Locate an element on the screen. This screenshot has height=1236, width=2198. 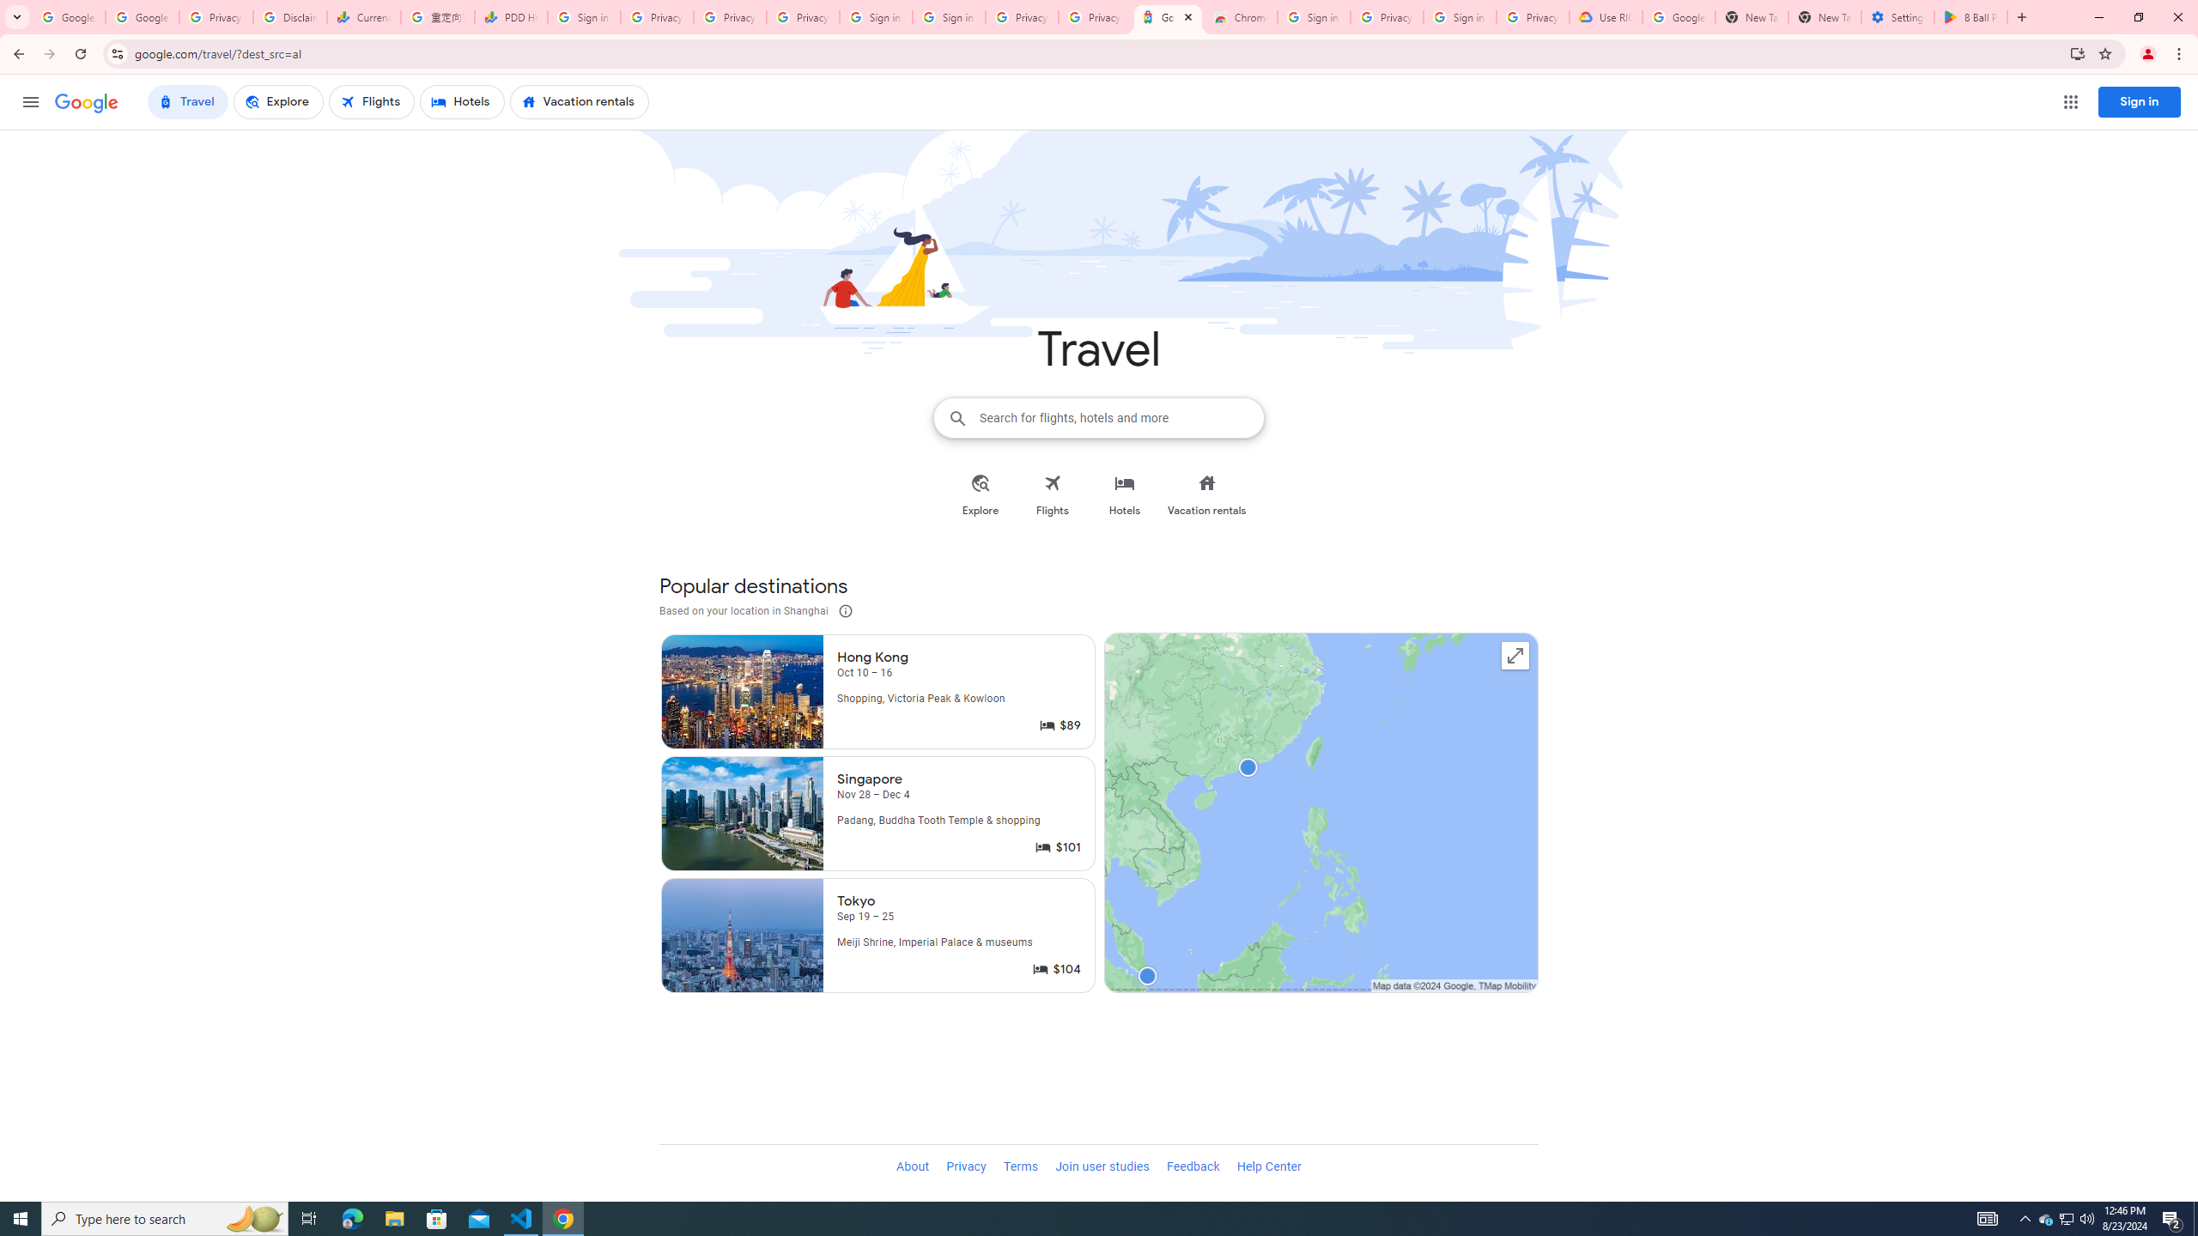
Settings - System is located at coordinates (1897, 17).